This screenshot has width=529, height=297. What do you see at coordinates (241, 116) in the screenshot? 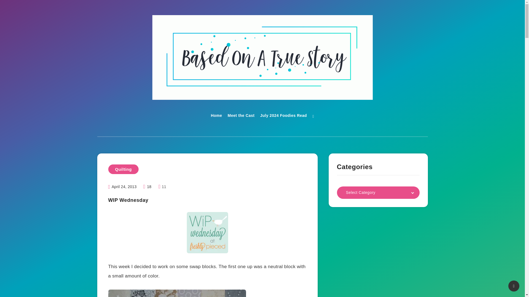
I see `Meet the Cast` at bounding box center [241, 116].